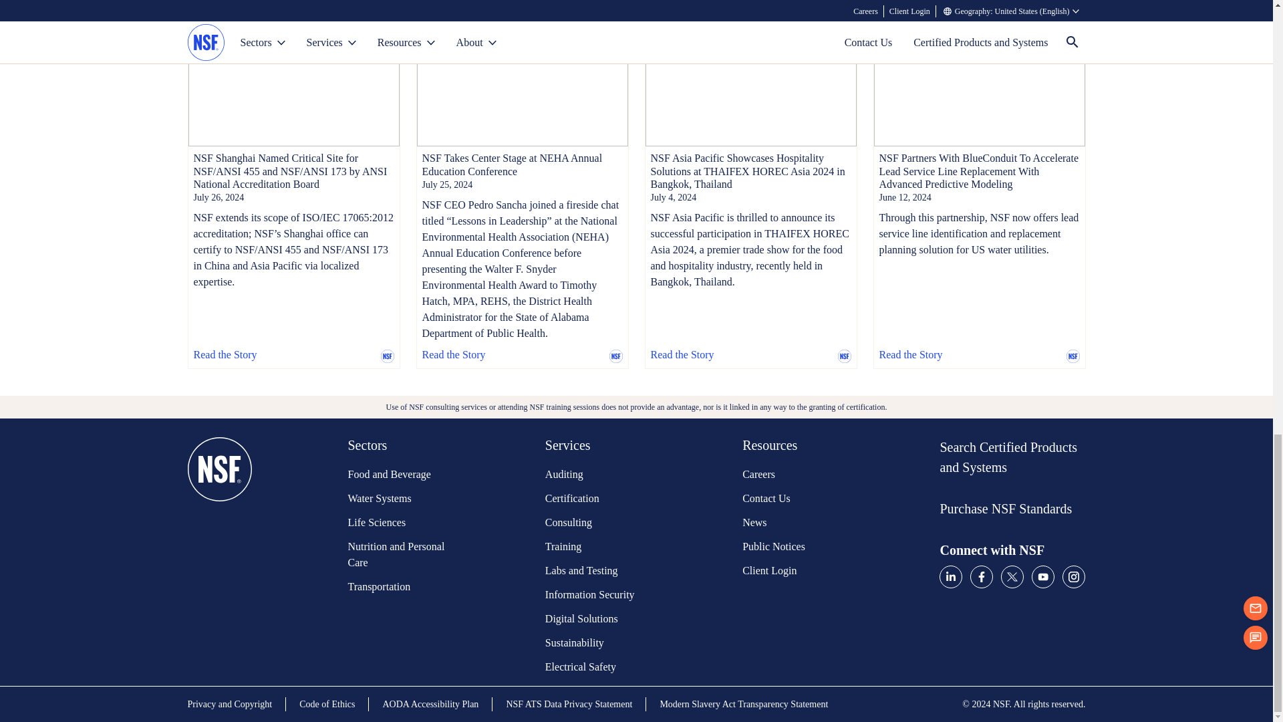 This screenshot has width=1283, height=722. I want to click on Water Systems, so click(398, 499).